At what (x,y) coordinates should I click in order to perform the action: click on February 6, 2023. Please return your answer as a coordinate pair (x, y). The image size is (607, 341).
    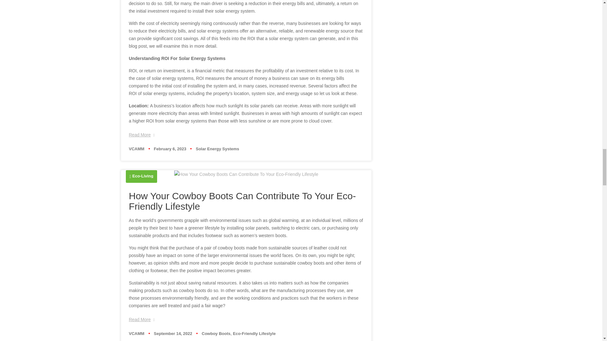
    Looking at the image, I should click on (170, 149).